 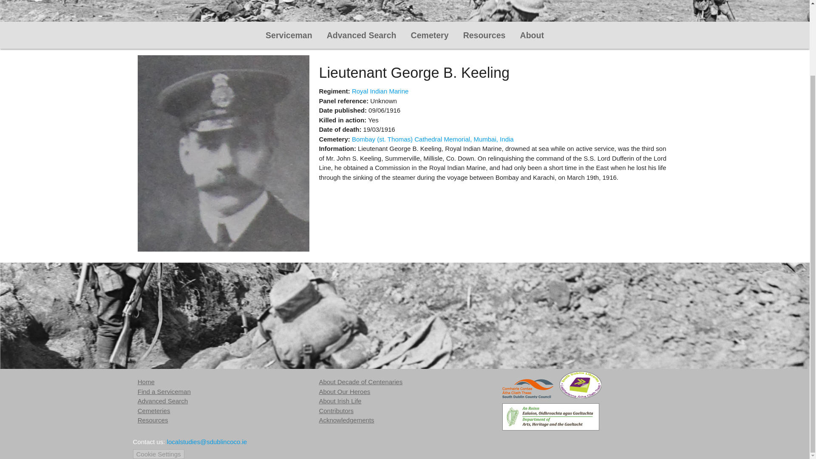 What do you see at coordinates (344, 391) in the screenshot?
I see `About Our Heroes` at bounding box center [344, 391].